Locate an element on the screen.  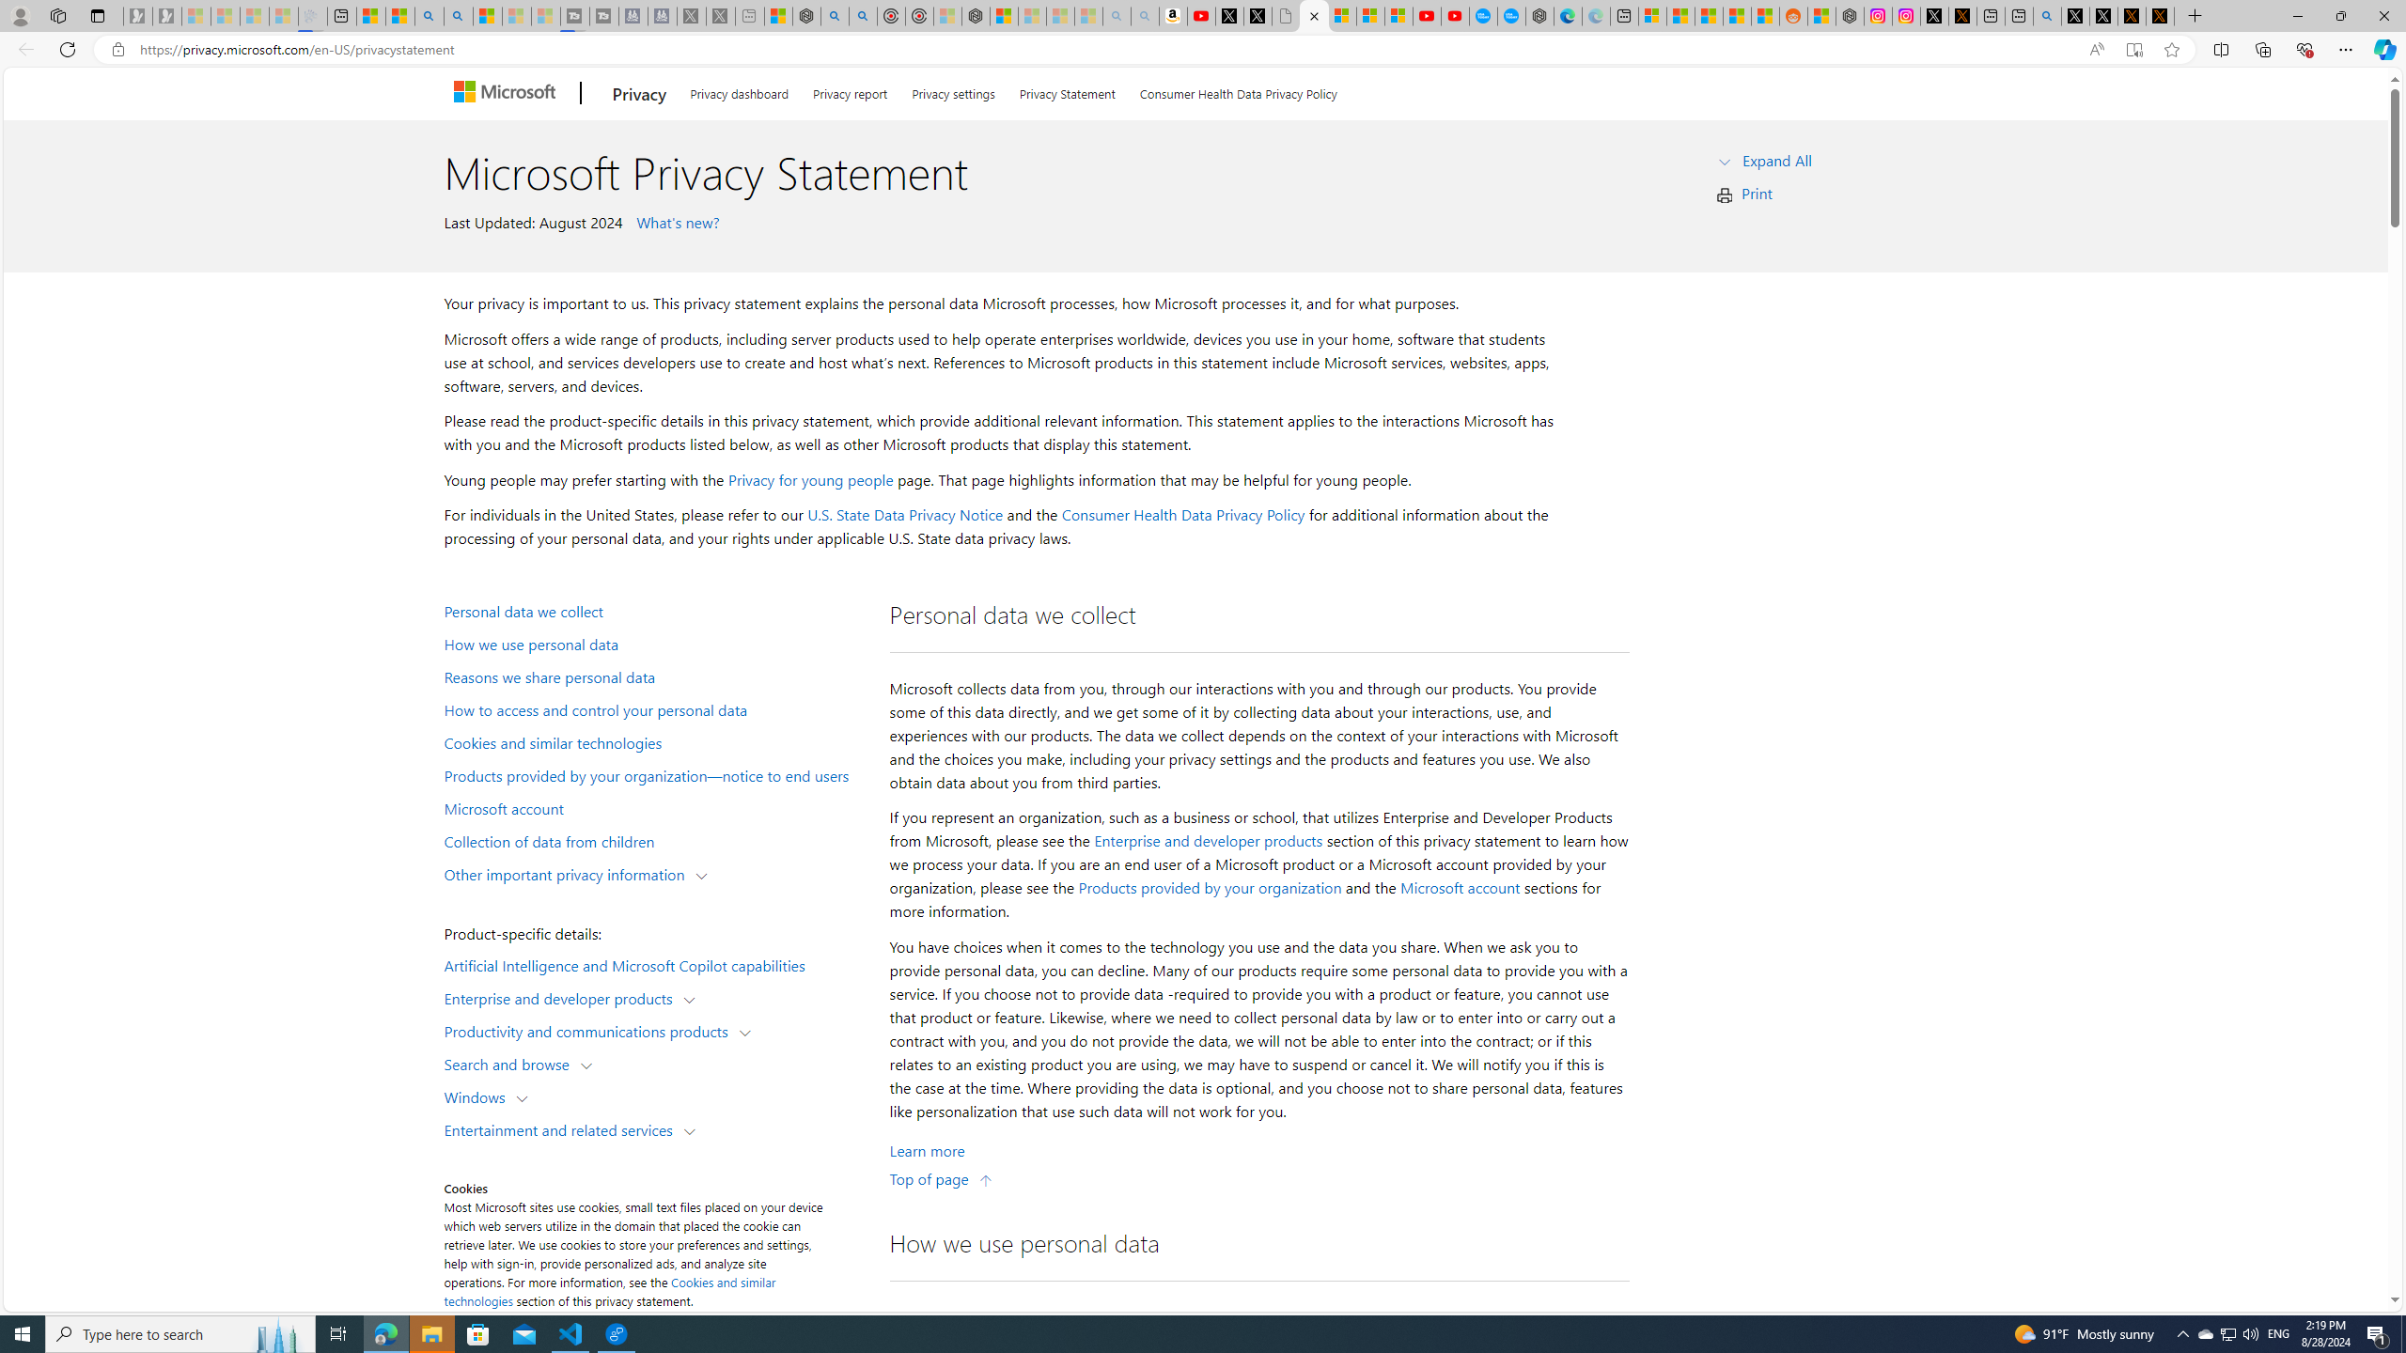
How to access and control your personal data is located at coordinates (654, 708).